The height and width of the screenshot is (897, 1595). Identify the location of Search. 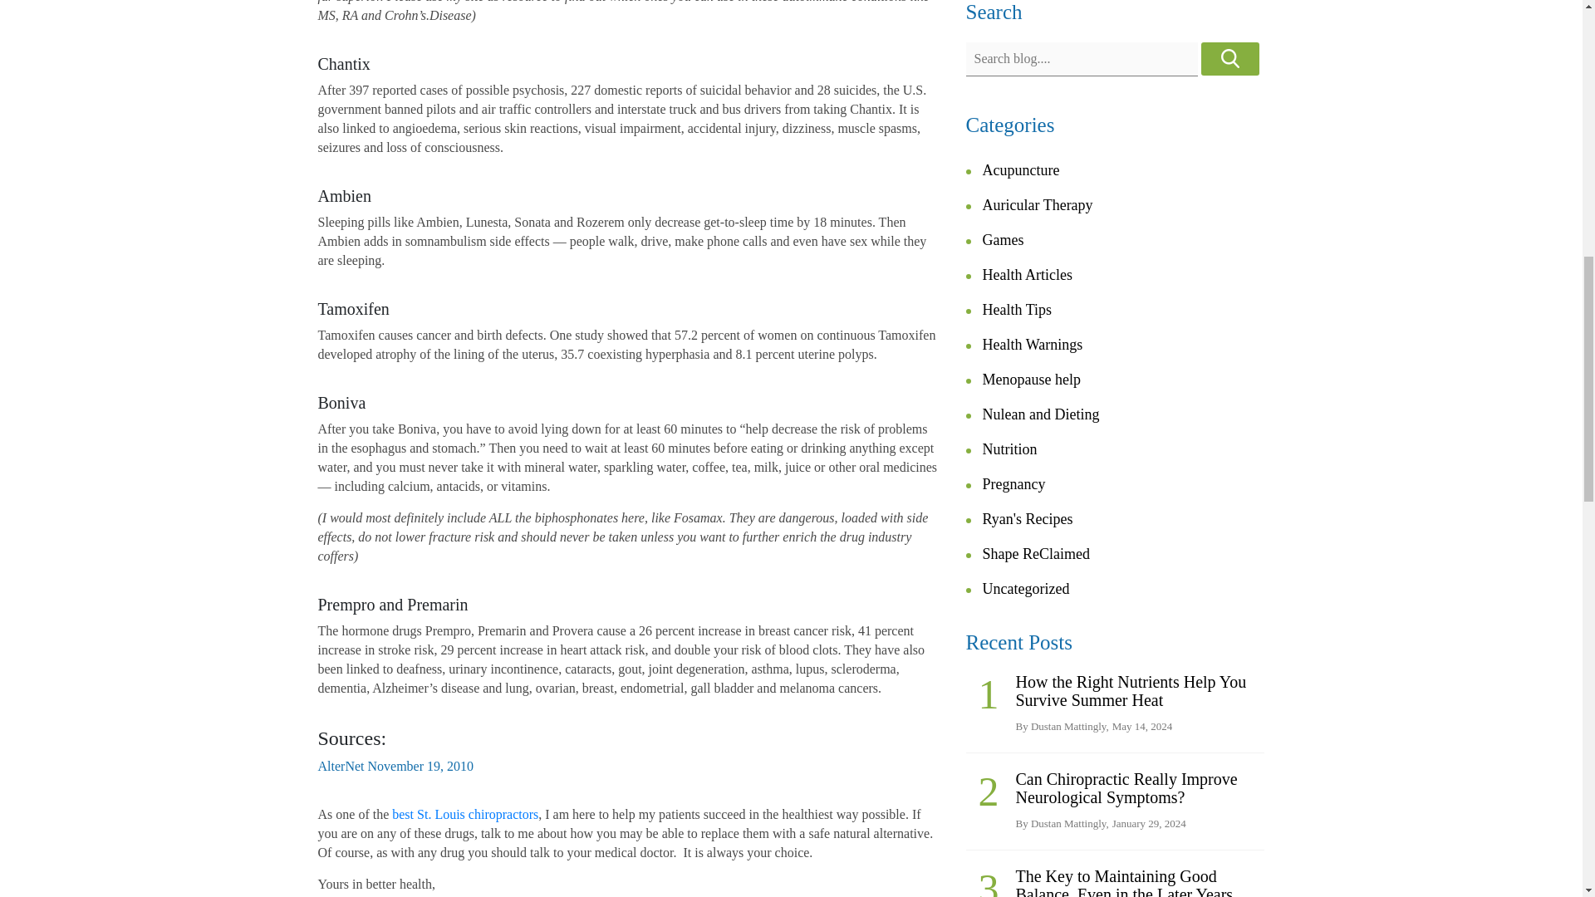
(1229, 58).